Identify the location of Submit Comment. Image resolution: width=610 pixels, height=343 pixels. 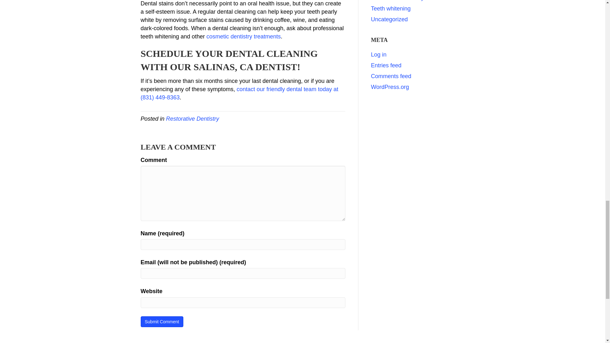
(161, 321).